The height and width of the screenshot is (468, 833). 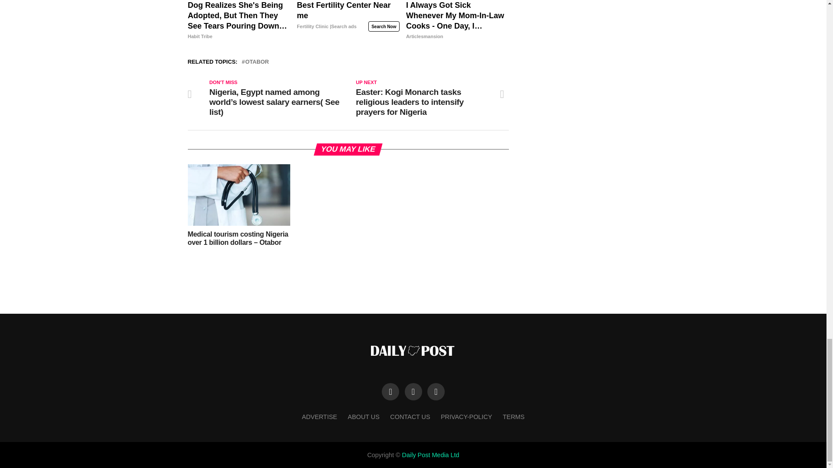 I want to click on Best Fertility Center Near me, so click(x=348, y=21).